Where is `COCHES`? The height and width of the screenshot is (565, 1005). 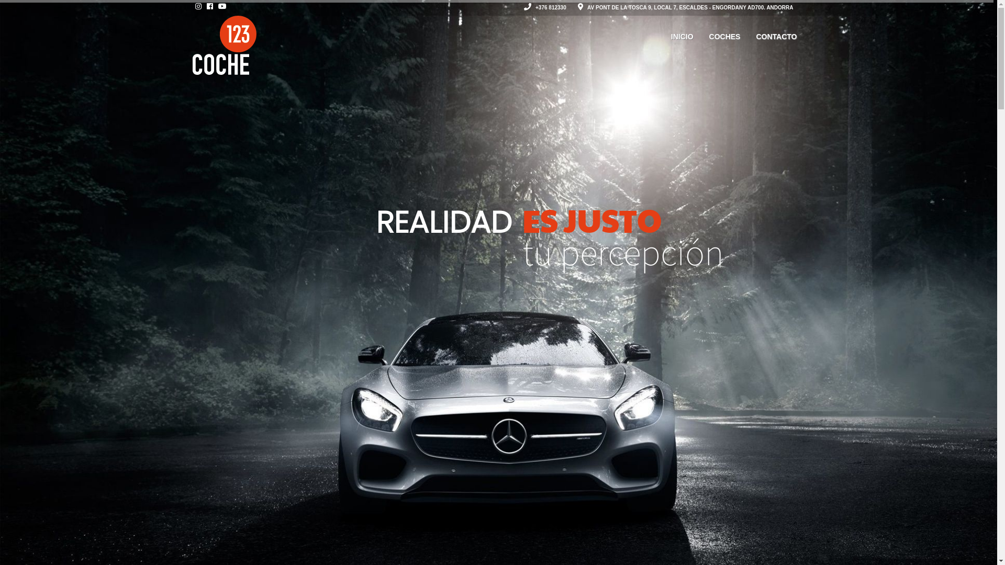 COCHES is located at coordinates (725, 37).